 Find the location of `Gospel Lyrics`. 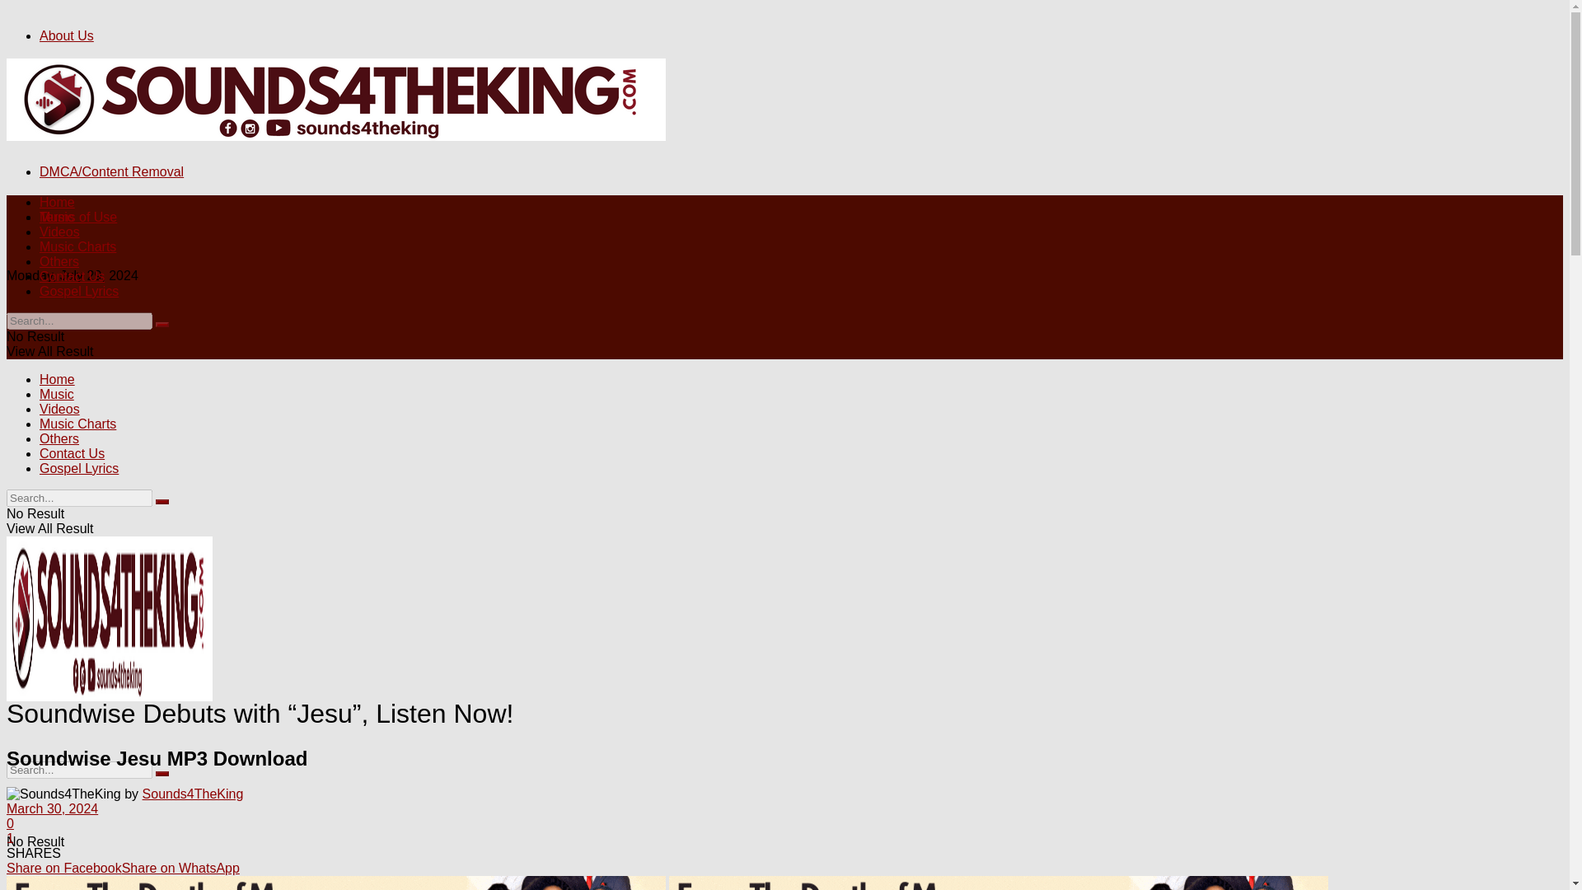

Gospel Lyrics is located at coordinates (79, 290).